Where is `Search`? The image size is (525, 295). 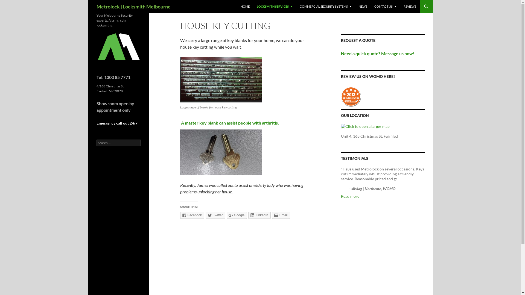 Search is located at coordinates (10, 3).